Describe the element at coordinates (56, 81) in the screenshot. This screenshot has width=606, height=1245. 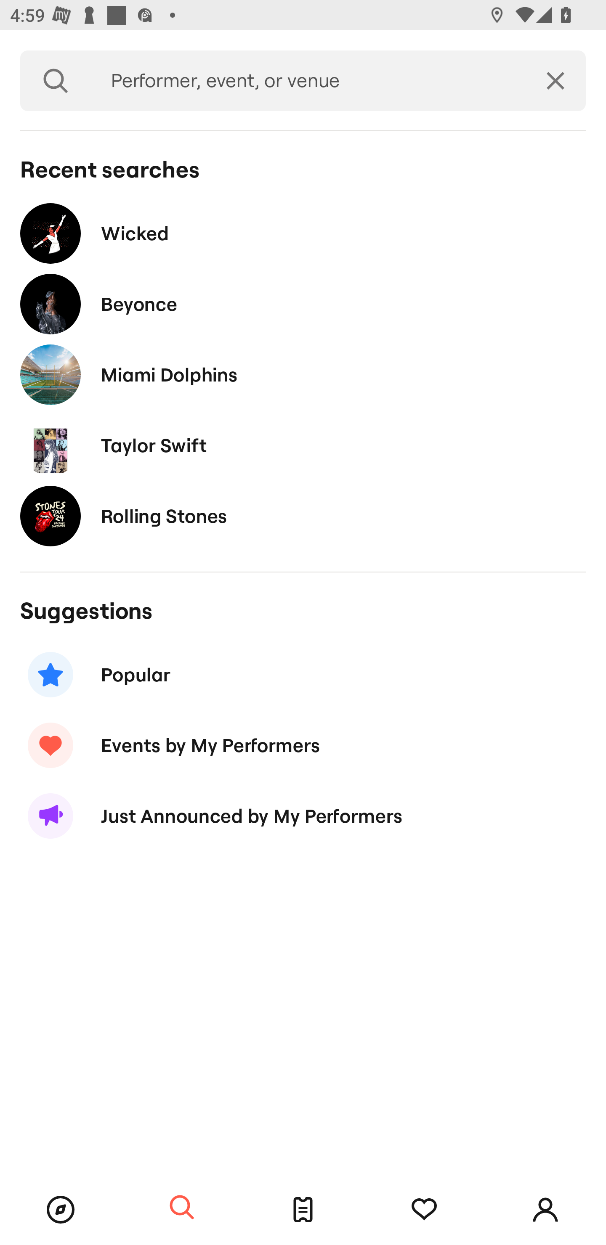
I see `Search` at that location.